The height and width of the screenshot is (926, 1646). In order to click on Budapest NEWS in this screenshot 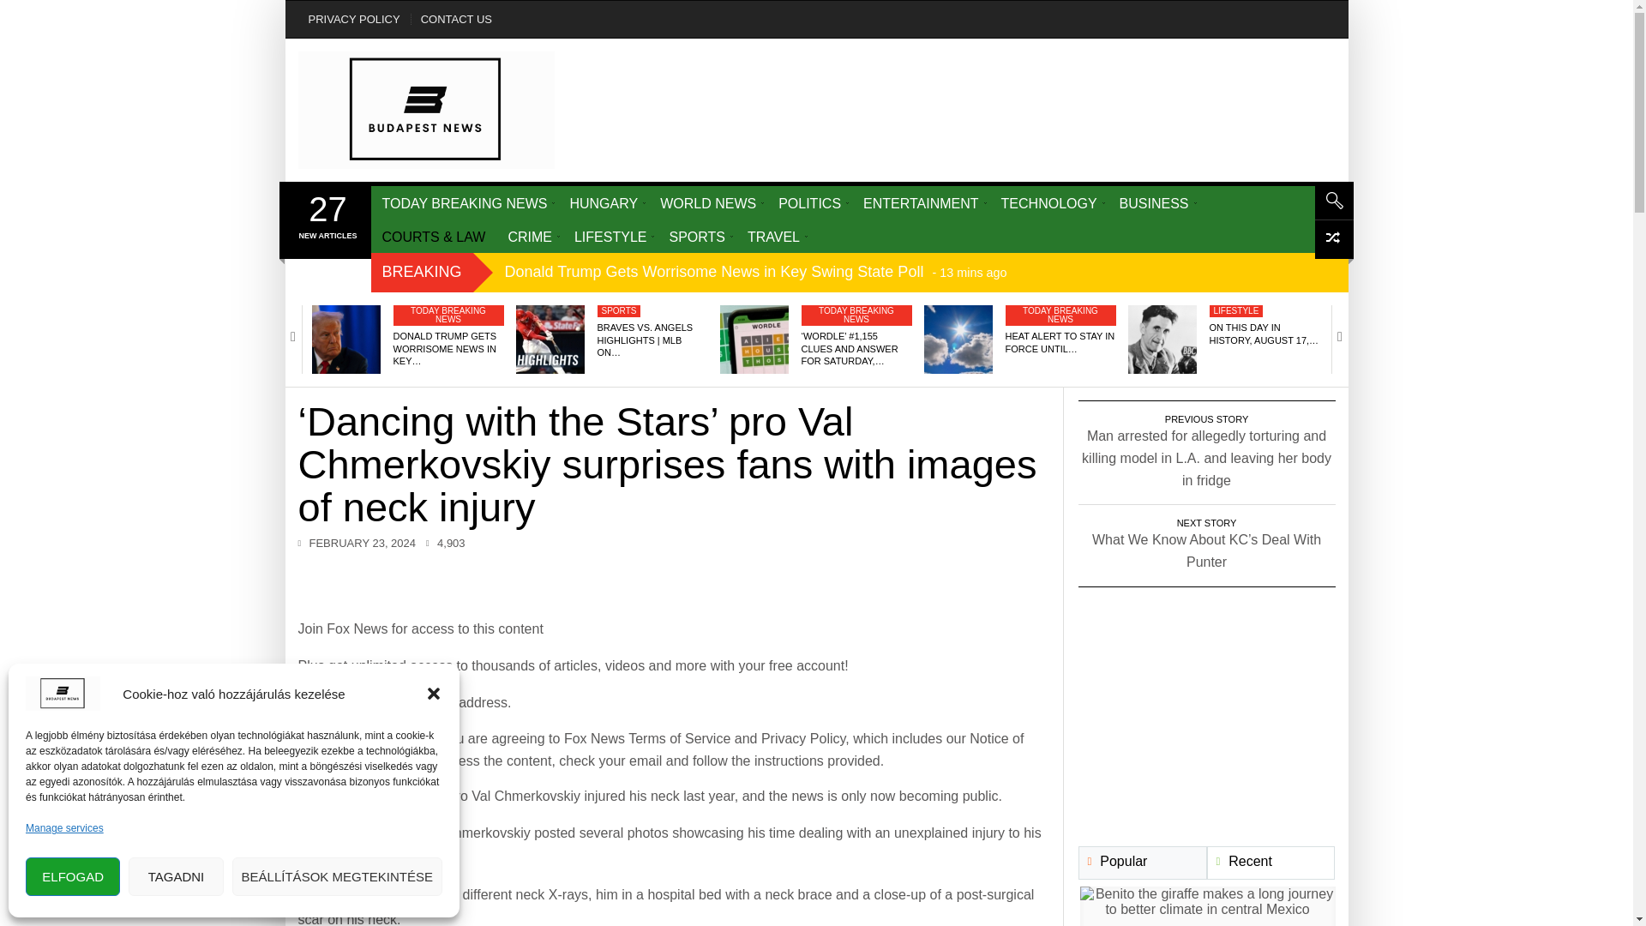, I will do `click(427, 110)`.